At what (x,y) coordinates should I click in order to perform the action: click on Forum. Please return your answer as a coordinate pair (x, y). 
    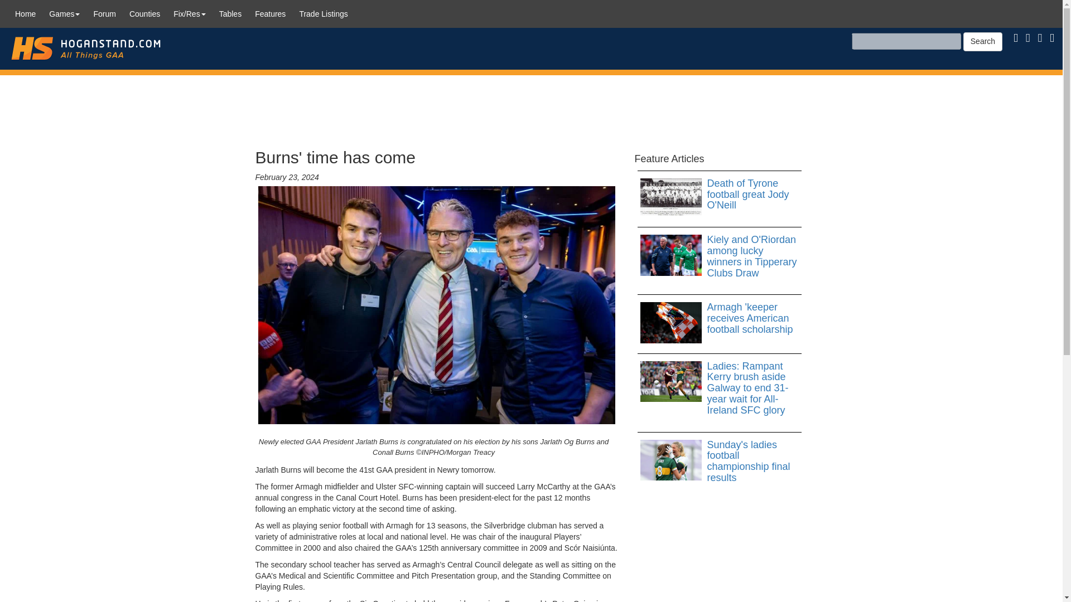
    Looking at the image, I should click on (104, 13).